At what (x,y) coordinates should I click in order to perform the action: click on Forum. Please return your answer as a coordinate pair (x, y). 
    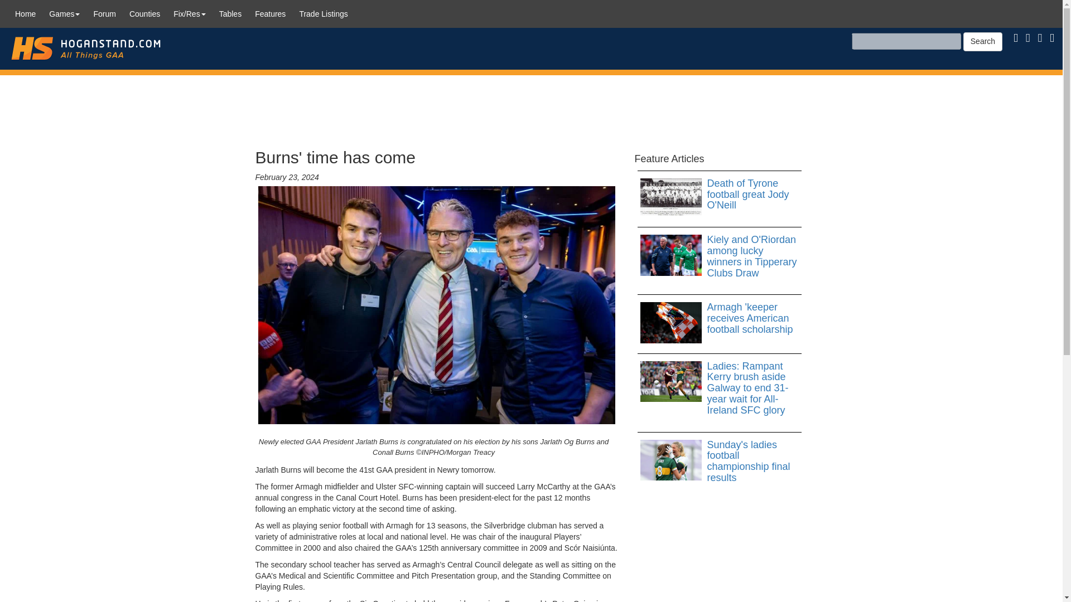
    Looking at the image, I should click on (104, 13).